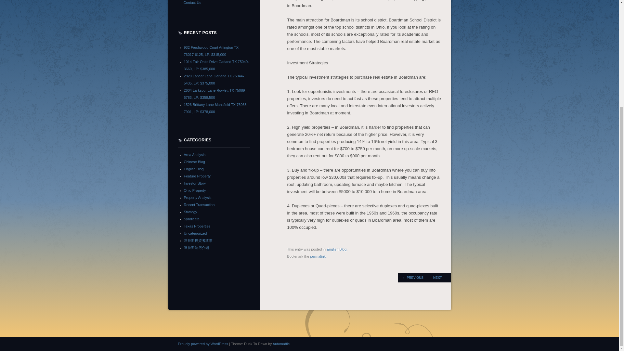  I want to click on Feature Property, so click(197, 175).